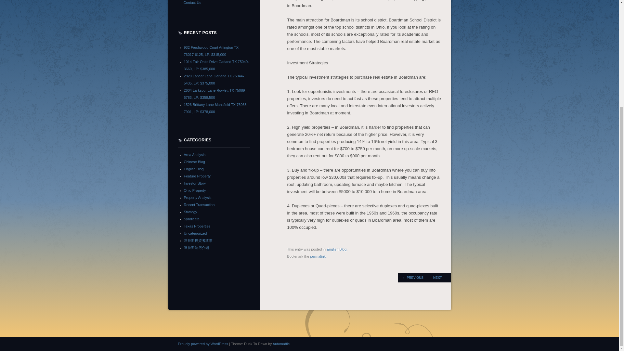  I want to click on Feature Property, so click(197, 175).